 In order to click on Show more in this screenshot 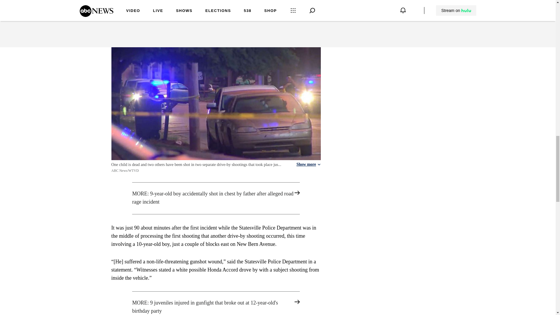, I will do `click(308, 164)`.